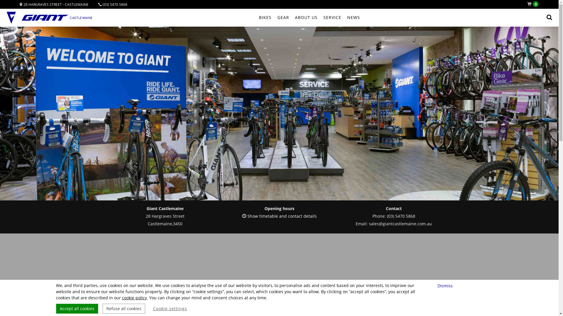 This screenshot has width=563, height=316. What do you see at coordinates (446, 286) in the screenshot?
I see `Dismiss` at bounding box center [446, 286].